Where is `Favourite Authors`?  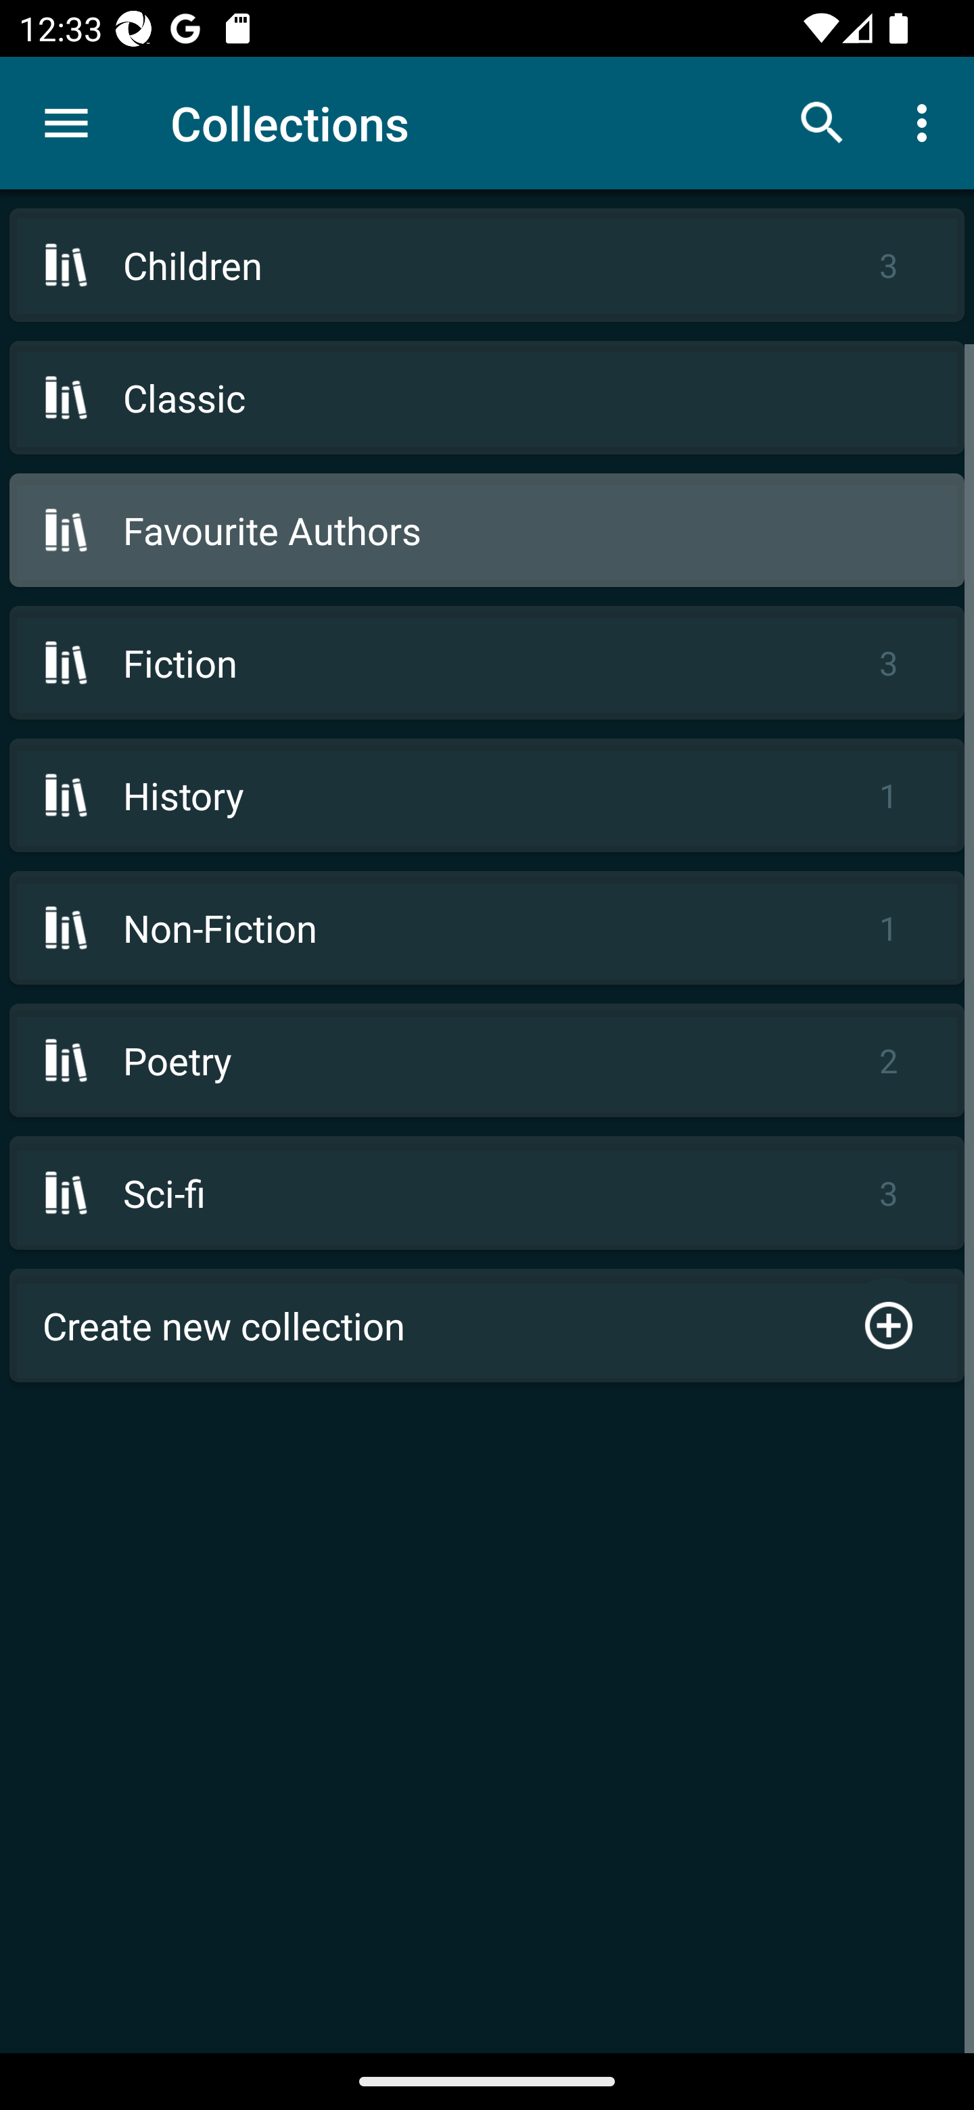 Favourite Authors is located at coordinates (487, 529).